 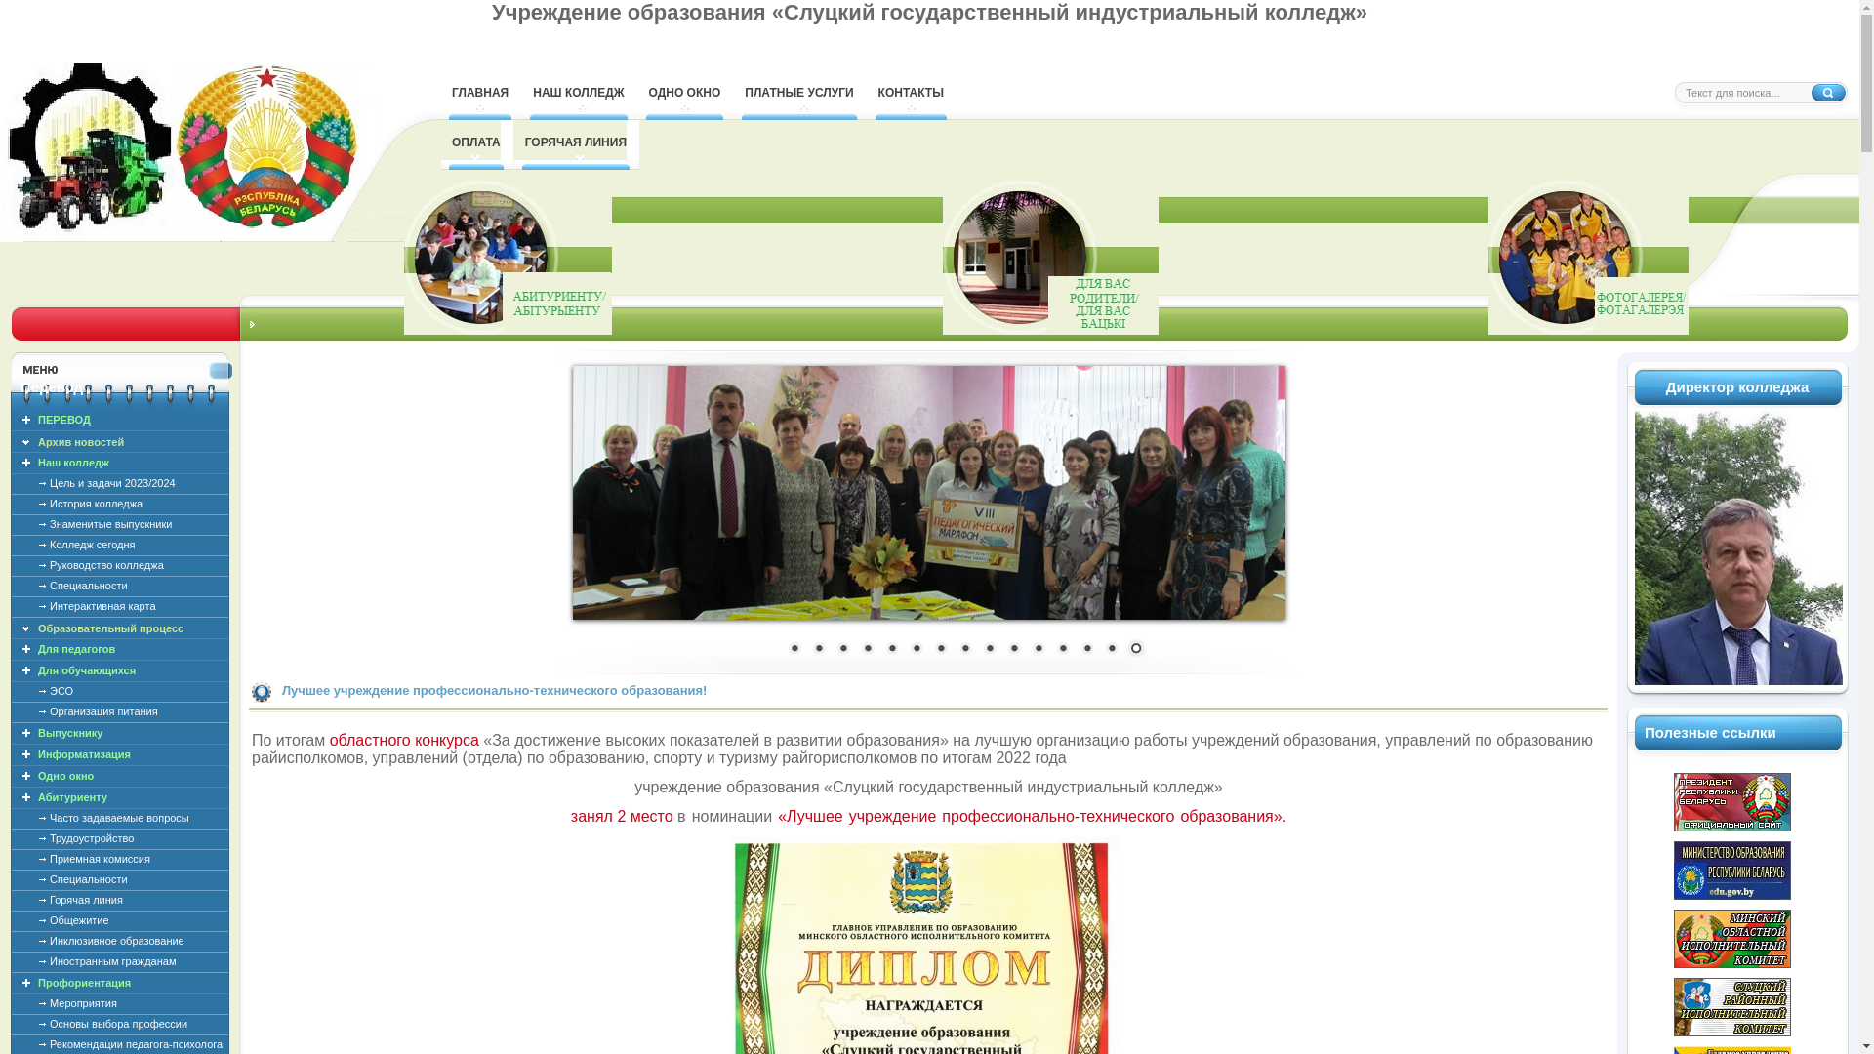 What do you see at coordinates (819, 650) in the screenshot?
I see `2` at bounding box center [819, 650].